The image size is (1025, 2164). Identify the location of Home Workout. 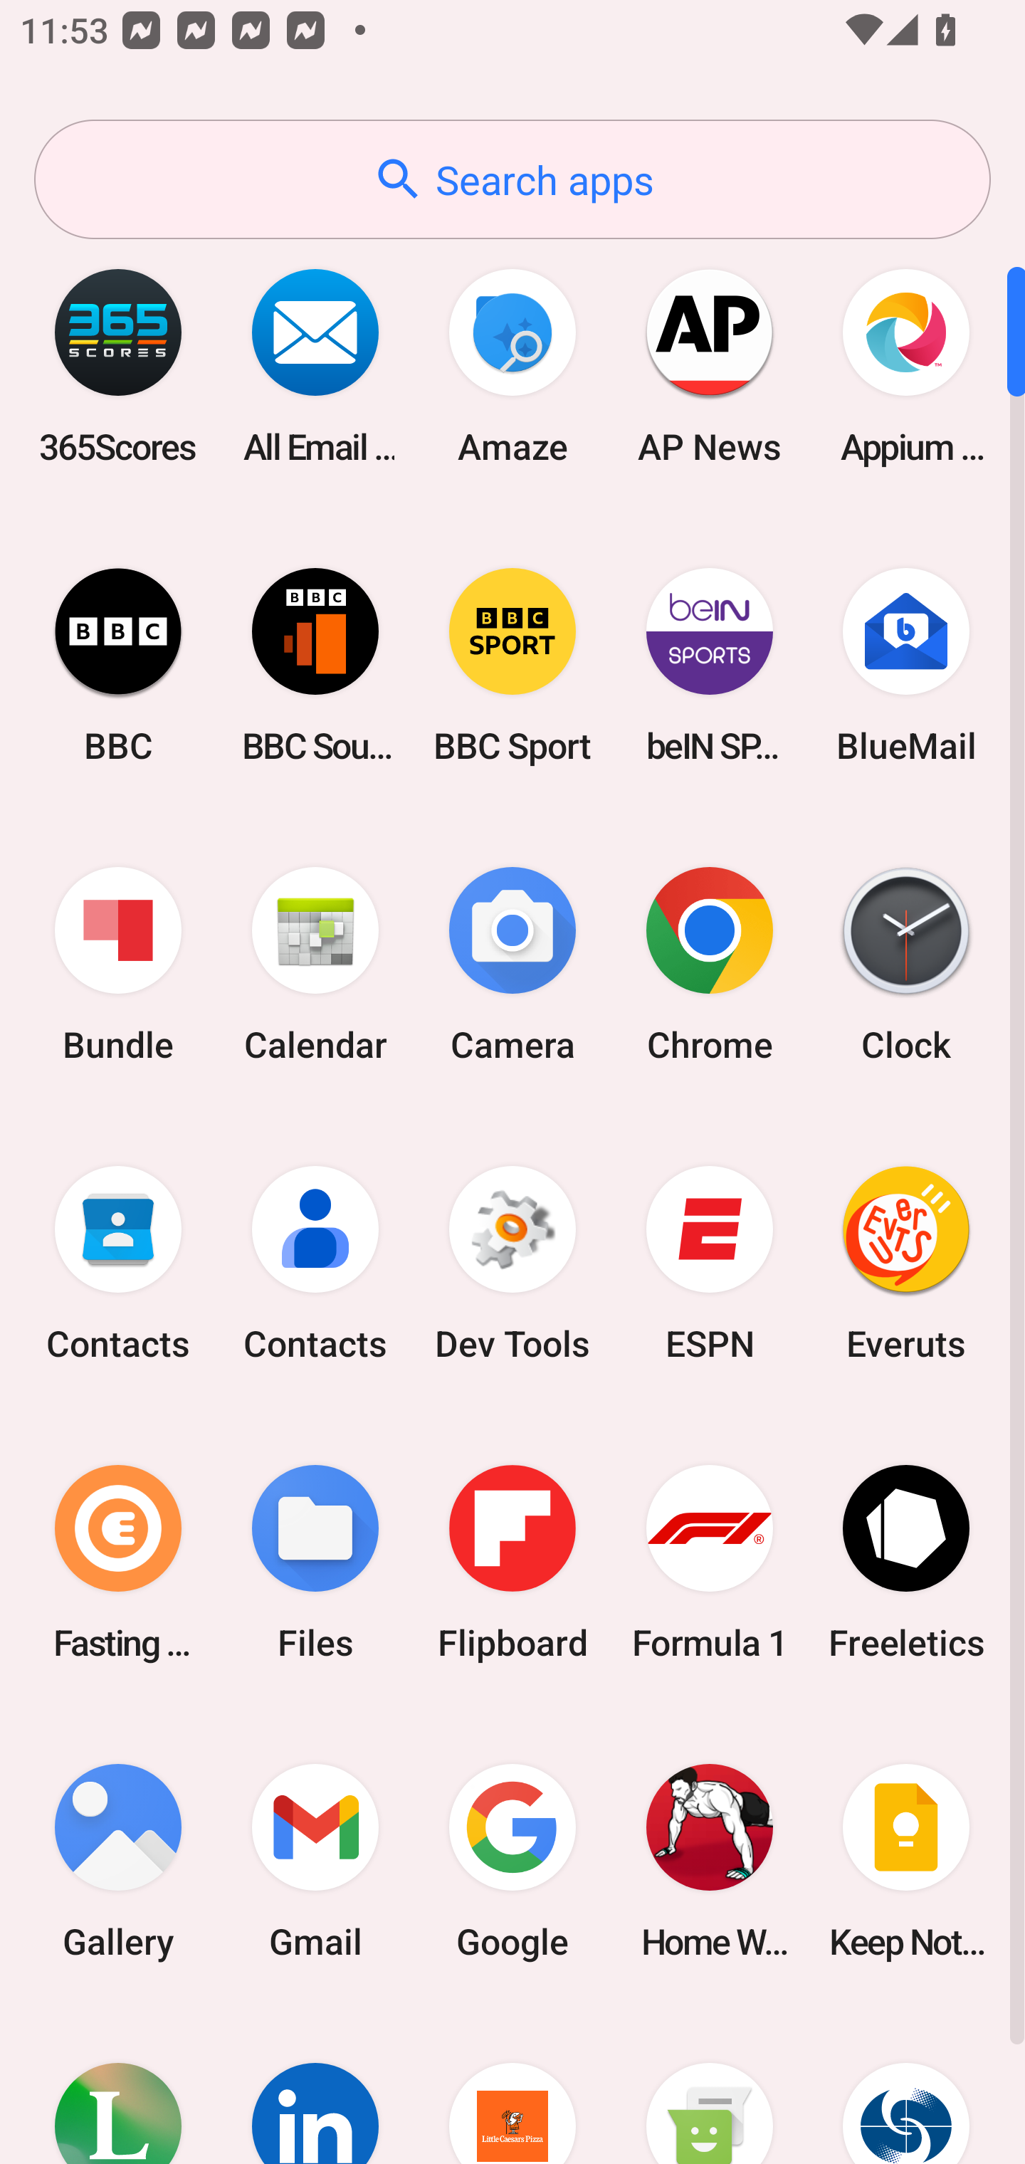
(709, 1861).